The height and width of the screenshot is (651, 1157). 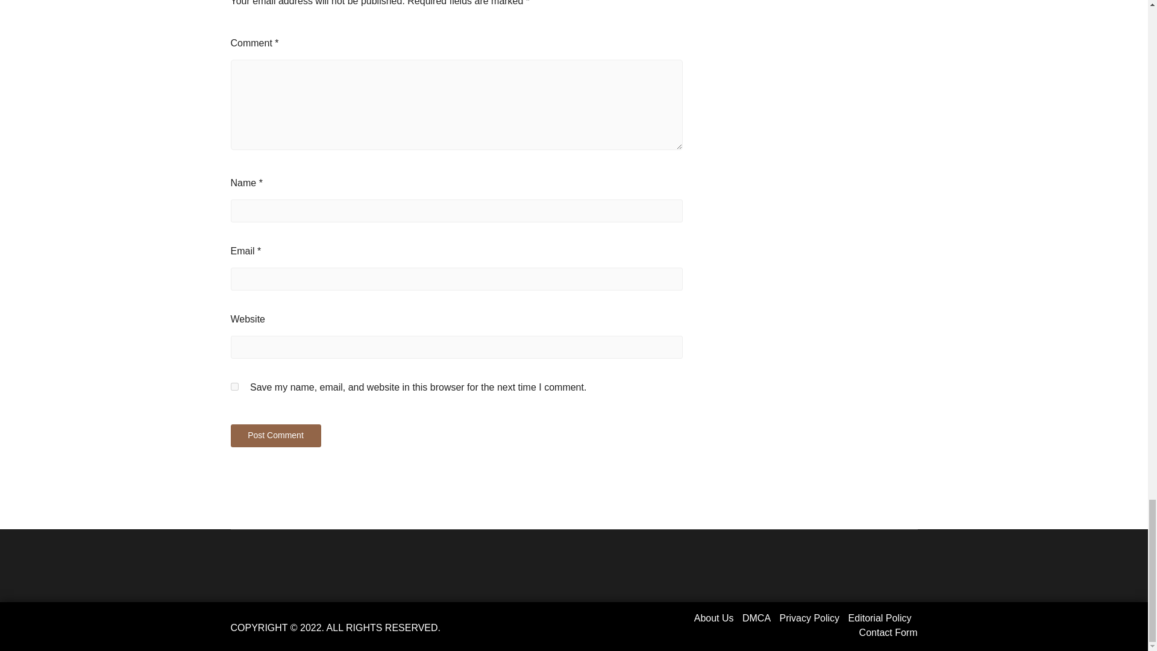 What do you see at coordinates (234, 387) in the screenshot?
I see `yes` at bounding box center [234, 387].